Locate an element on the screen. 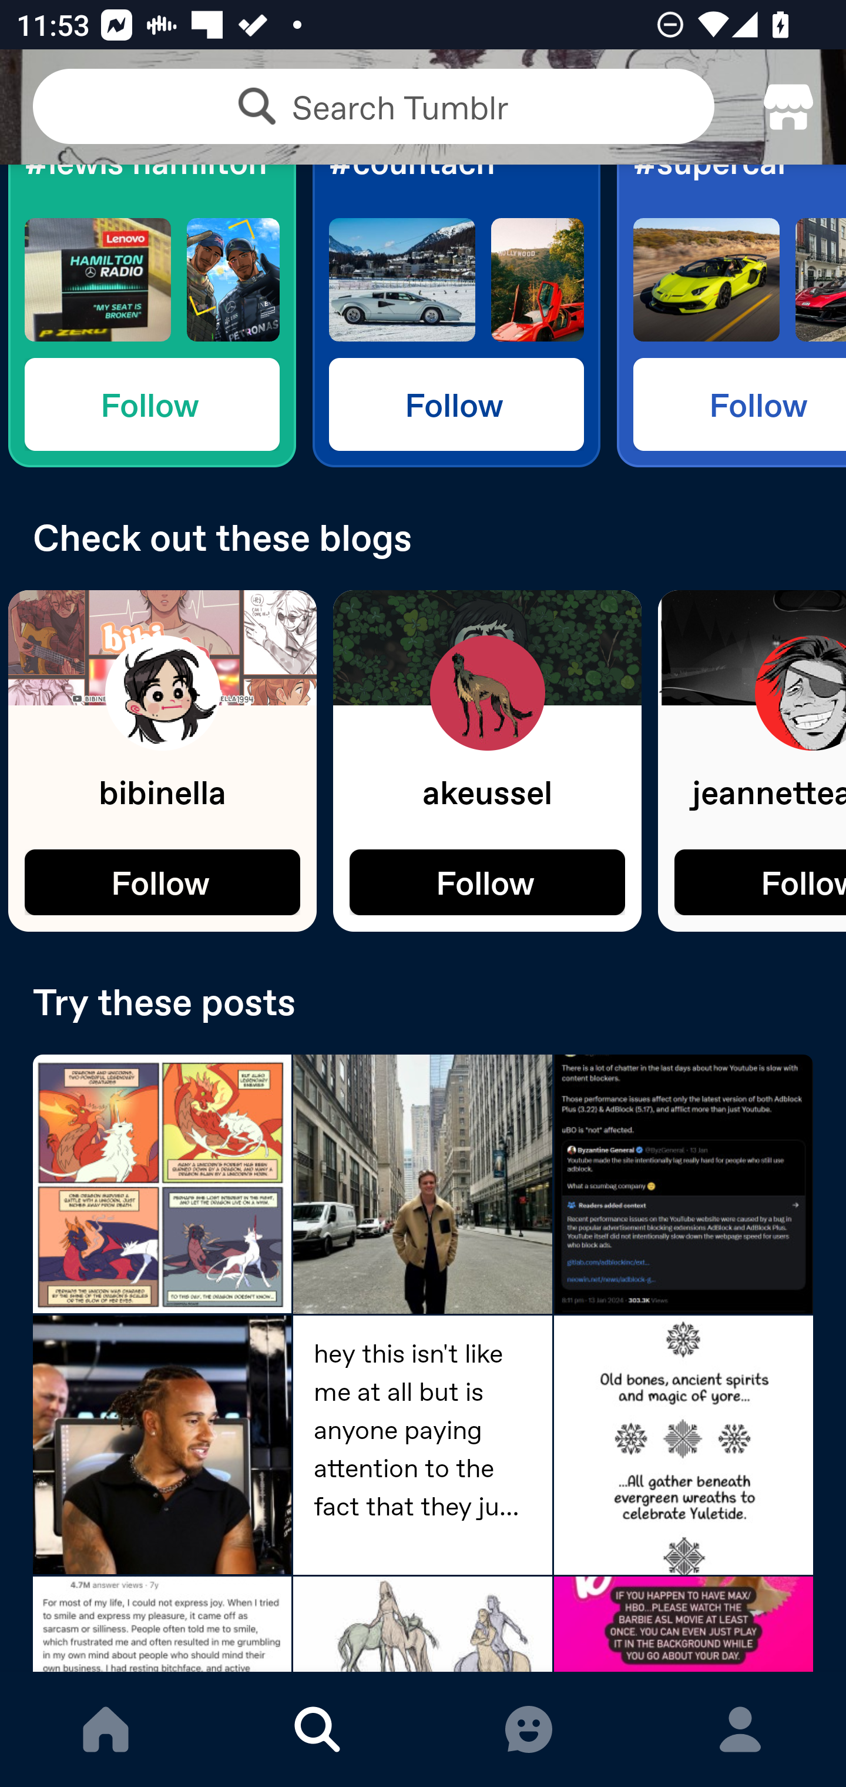 The image size is (846, 1787). DASHBOARD is located at coordinates (106, 1729).